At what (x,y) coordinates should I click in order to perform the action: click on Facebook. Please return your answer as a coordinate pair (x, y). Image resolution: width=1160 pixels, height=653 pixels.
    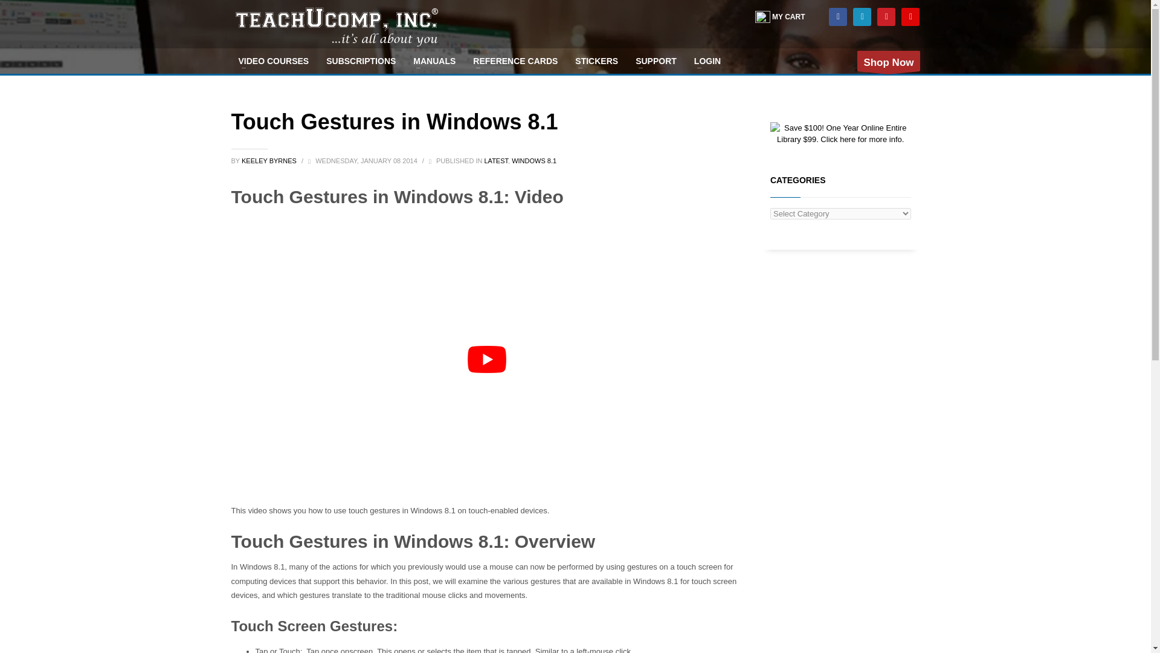
    Looking at the image, I should click on (837, 16).